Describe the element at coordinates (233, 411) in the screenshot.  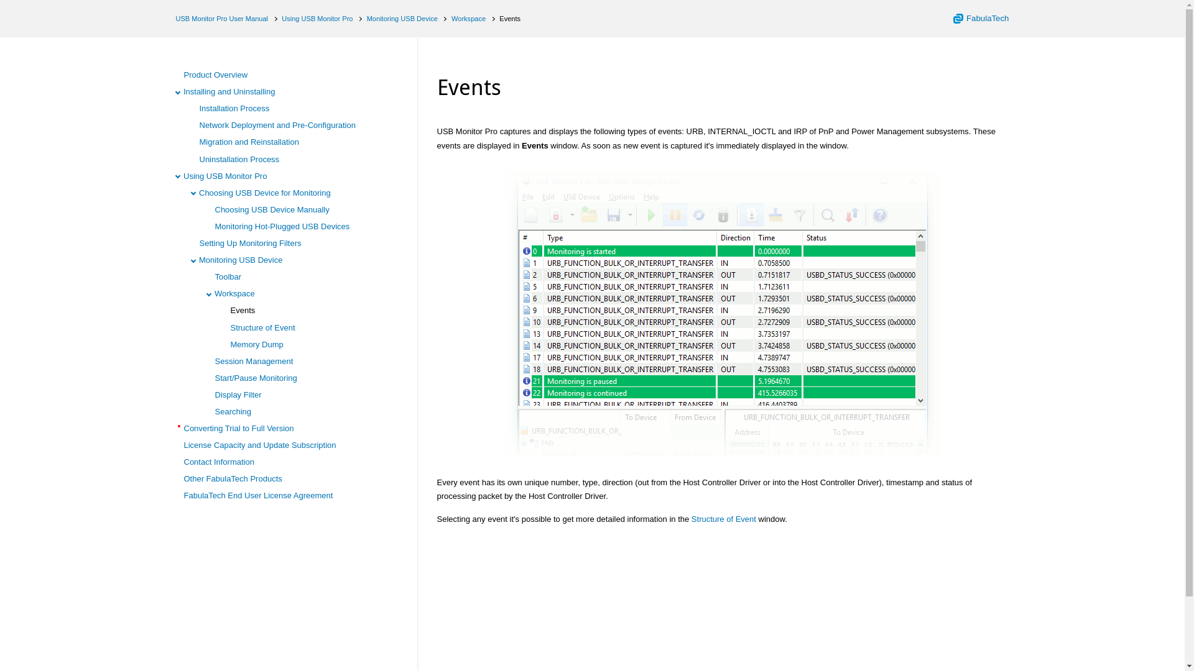
I see `Searching` at that location.